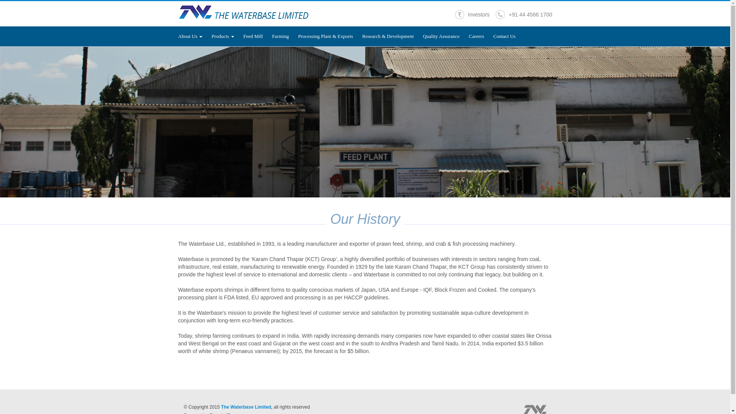 The height and width of the screenshot is (414, 736). I want to click on Farming, so click(285, 36).